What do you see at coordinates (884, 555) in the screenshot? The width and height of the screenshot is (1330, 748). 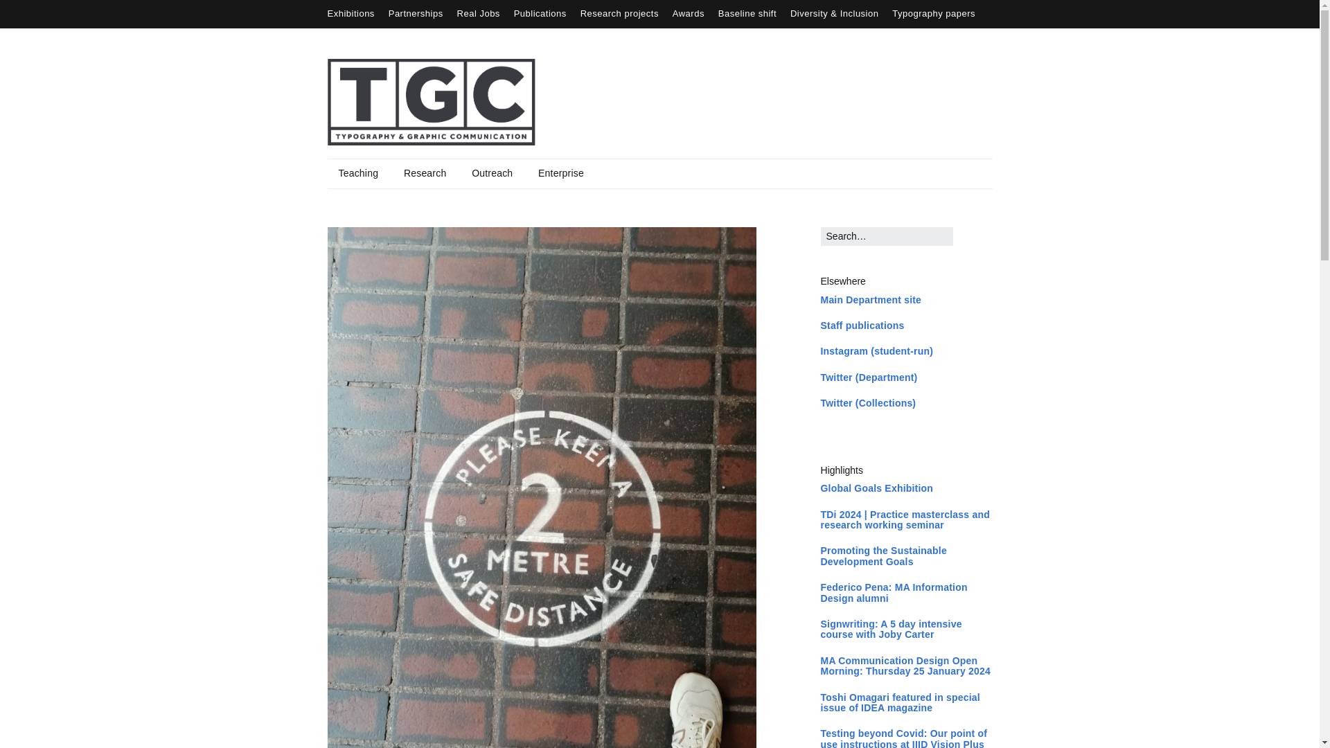 I see `Promoting the Sustainable Development Goals` at bounding box center [884, 555].